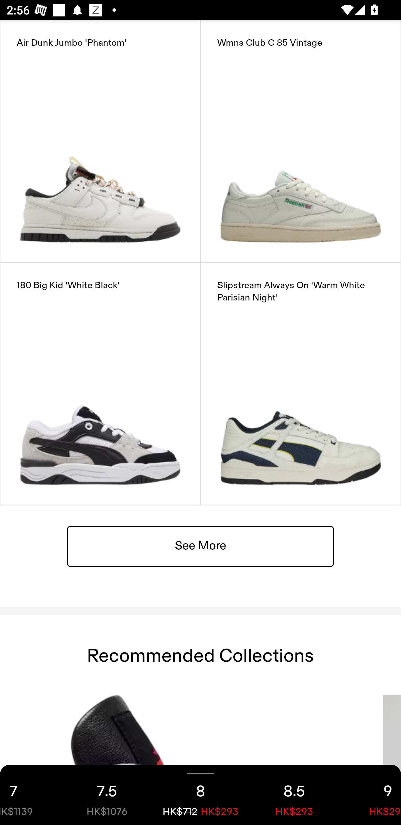 This screenshot has width=401, height=825. What do you see at coordinates (200, 795) in the screenshot?
I see `8 HK$712 HK$293` at bounding box center [200, 795].